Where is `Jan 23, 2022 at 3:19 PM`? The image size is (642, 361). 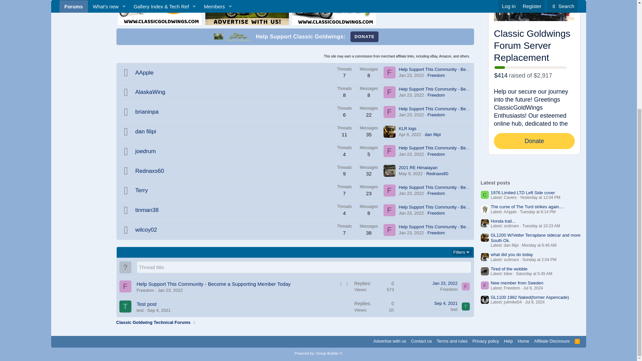 Jan 23, 2022 at 3:19 PM is located at coordinates (411, 115).